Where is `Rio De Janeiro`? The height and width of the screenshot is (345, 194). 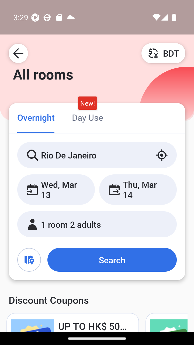
Rio De Janeiro is located at coordinates (97, 155).